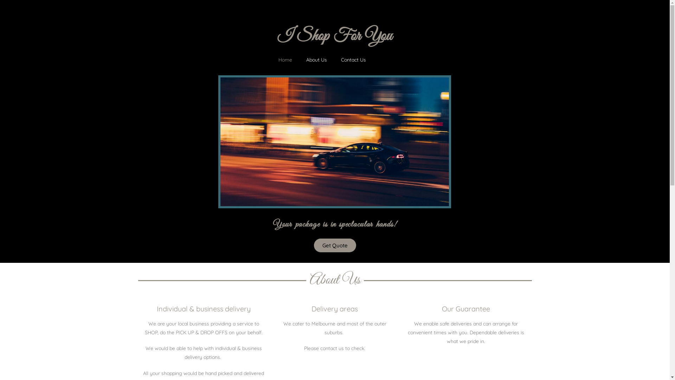 The width and height of the screenshot is (675, 380). What do you see at coordinates (335, 37) in the screenshot?
I see `I Shop For You` at bounding box center [335, 37].